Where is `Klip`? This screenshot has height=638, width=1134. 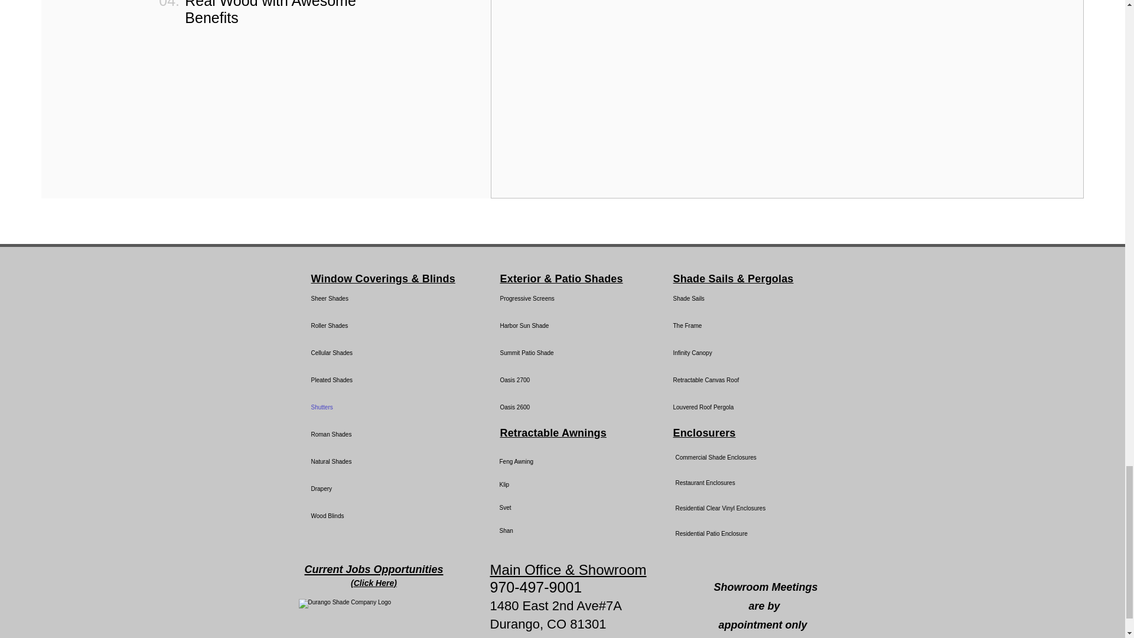 Klip is located at coordinates (541, 484).